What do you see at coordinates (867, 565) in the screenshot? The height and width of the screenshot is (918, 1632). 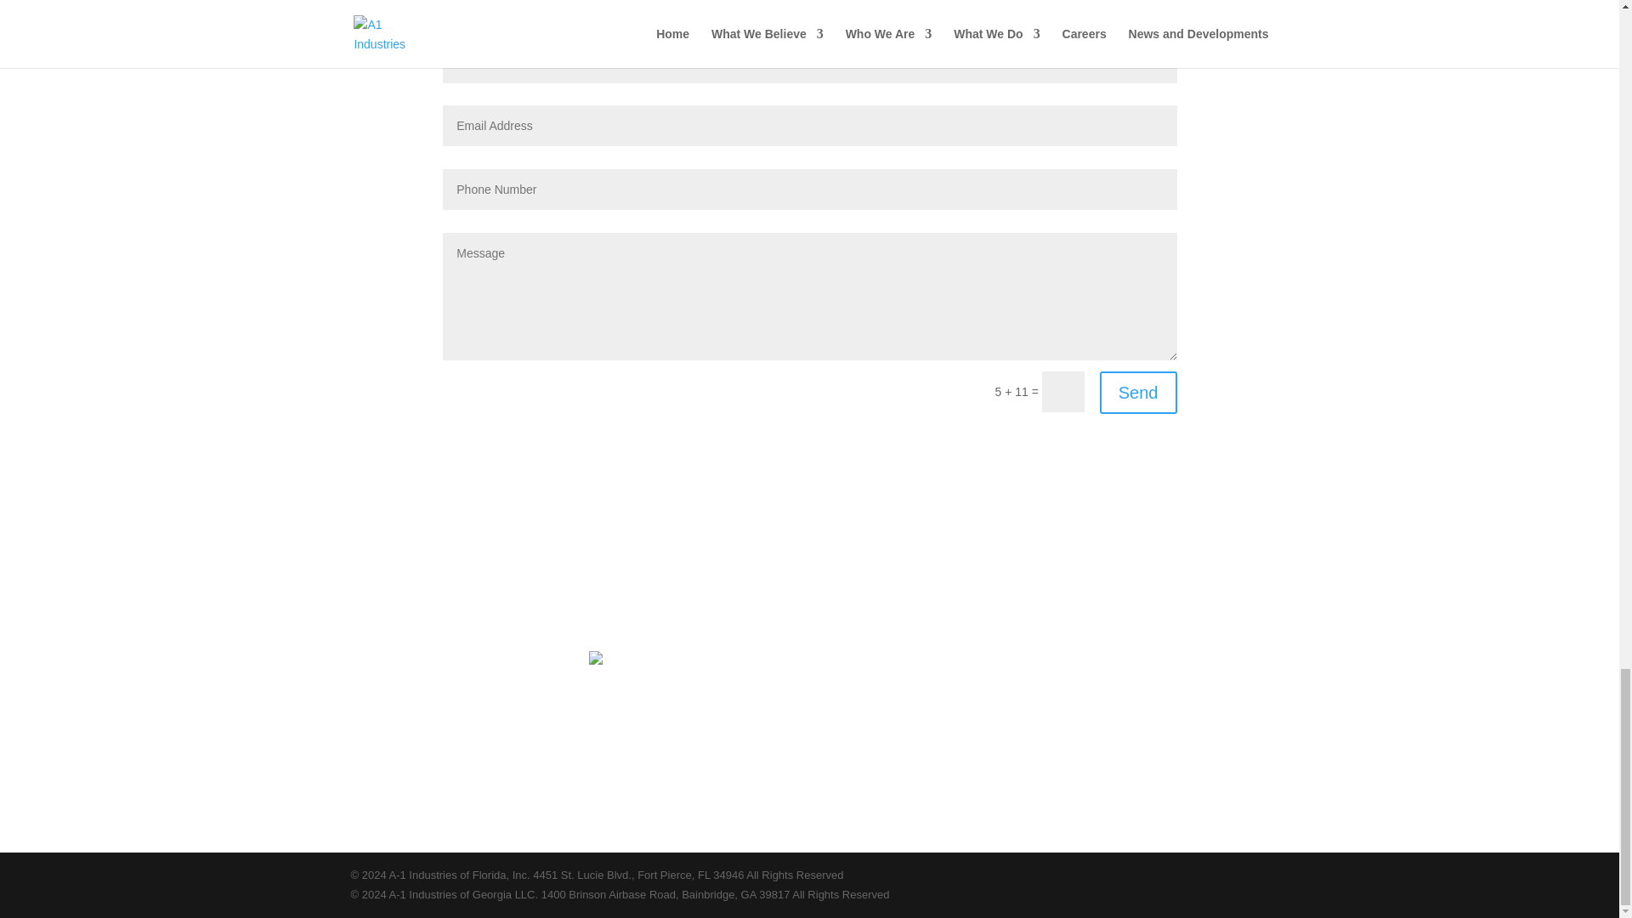 I see `Follow on Youtube` at bounding box center [867, 565].